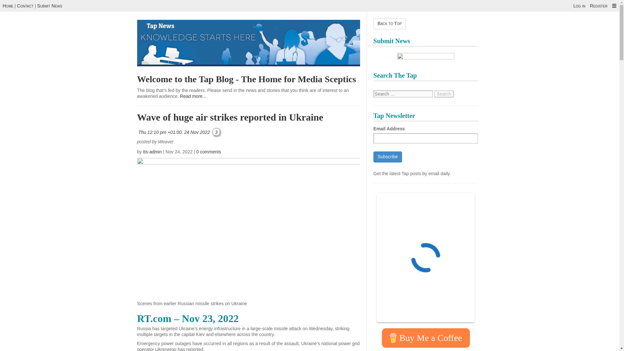 The image size is (624, 351). I want to click on 0 comments, so click(209, 152).